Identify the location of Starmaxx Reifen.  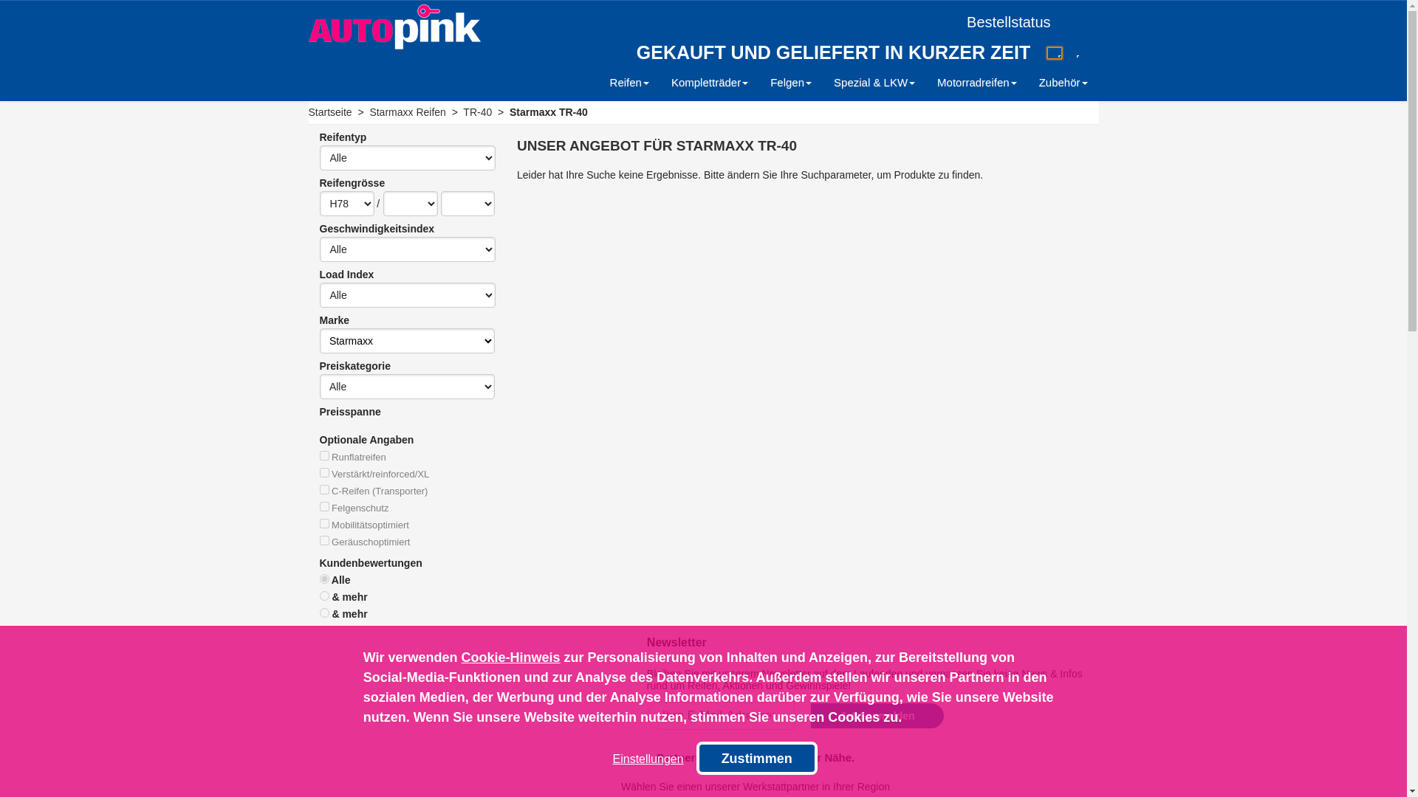
(408, 112).